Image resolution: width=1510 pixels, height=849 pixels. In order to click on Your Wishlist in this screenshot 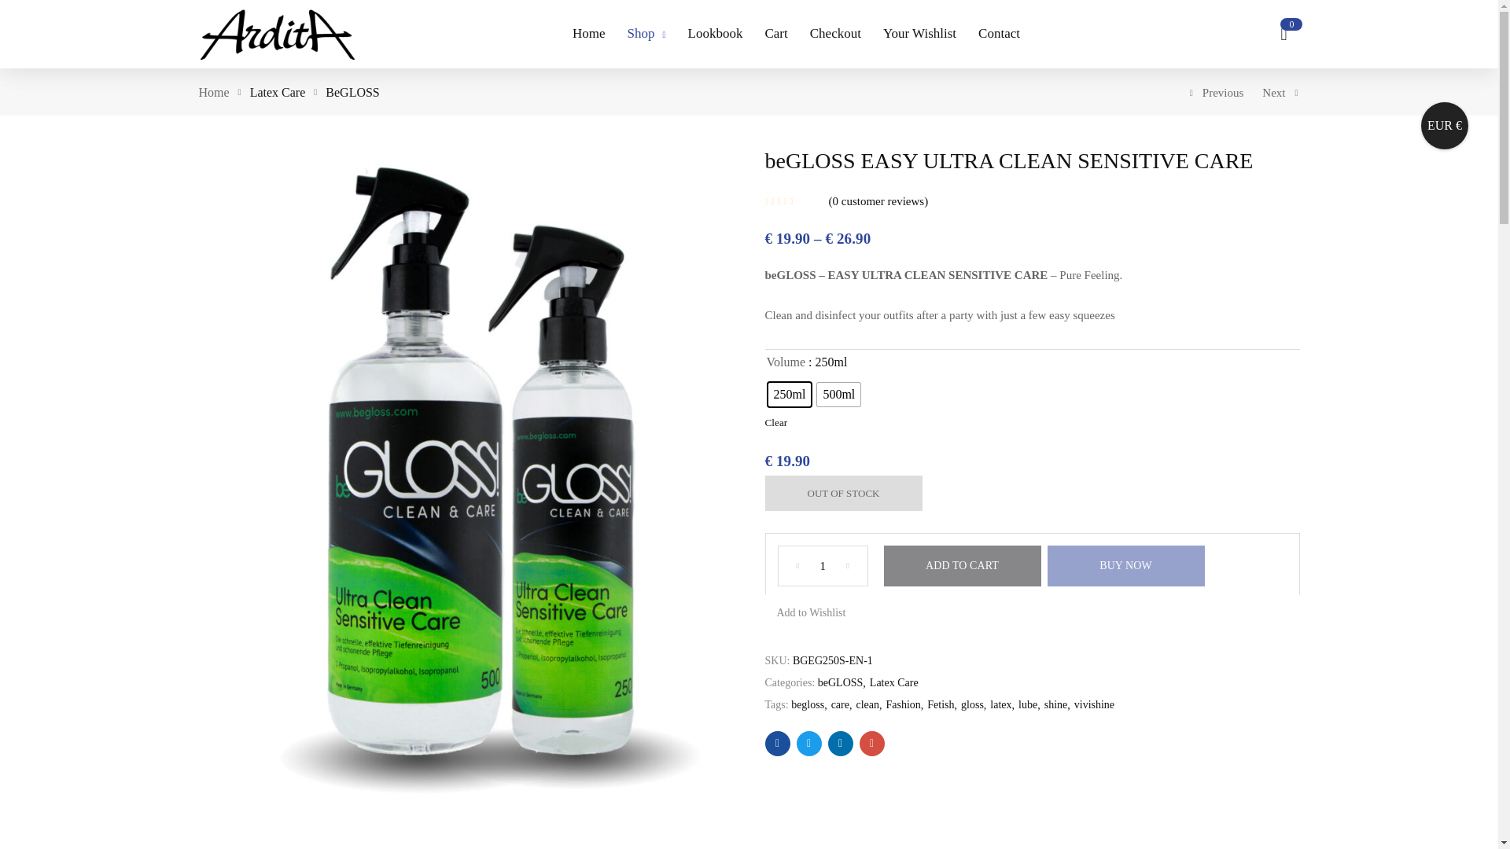, I will do `click(919, 34)`.